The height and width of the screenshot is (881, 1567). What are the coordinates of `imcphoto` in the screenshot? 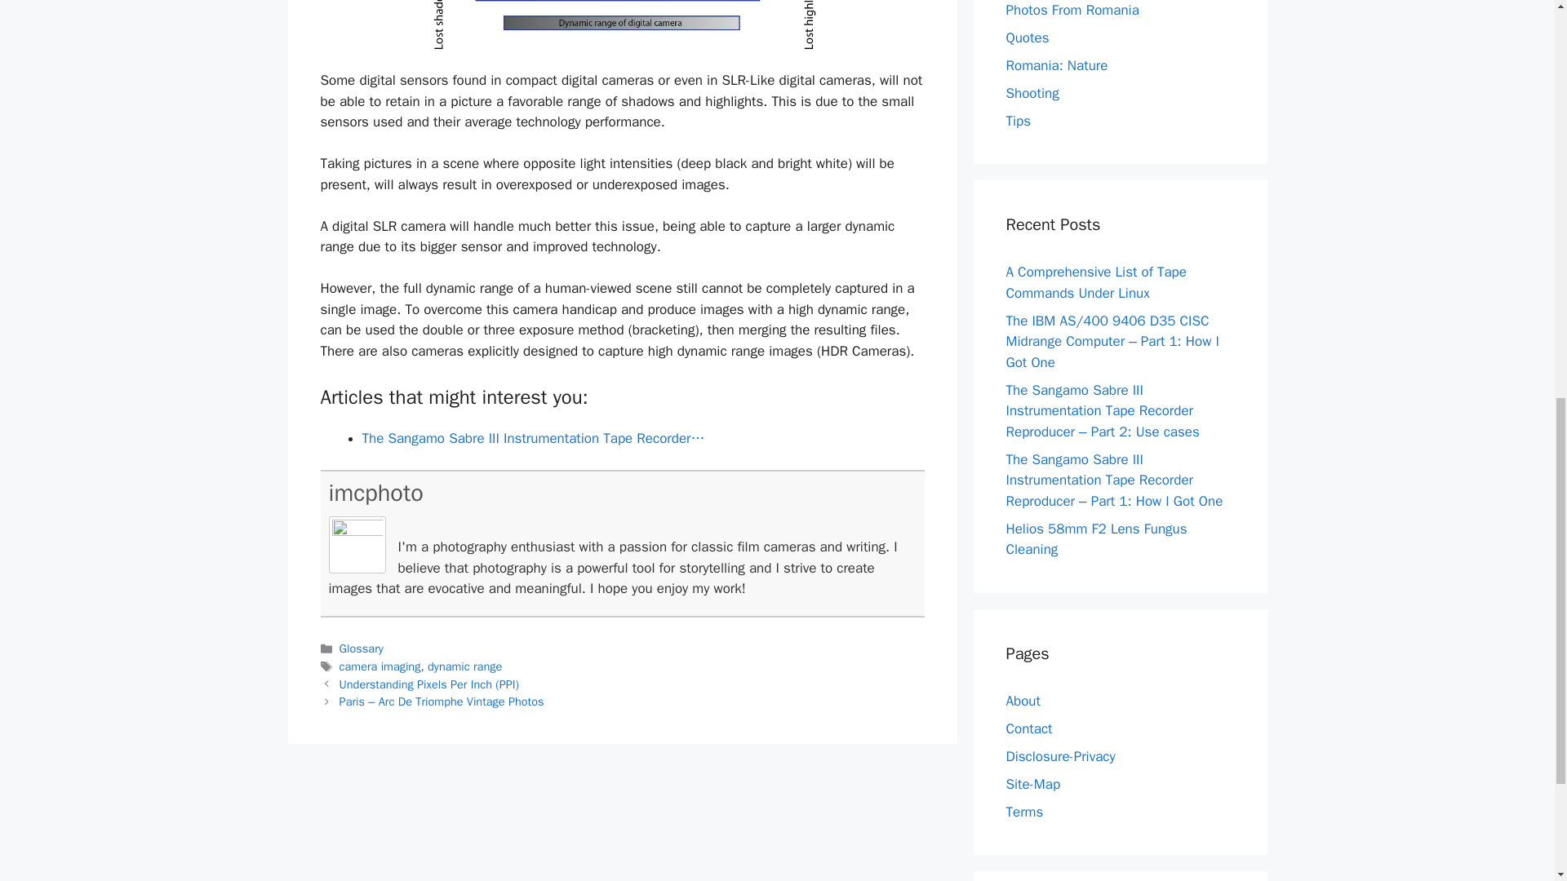 It's located at (375, 493).